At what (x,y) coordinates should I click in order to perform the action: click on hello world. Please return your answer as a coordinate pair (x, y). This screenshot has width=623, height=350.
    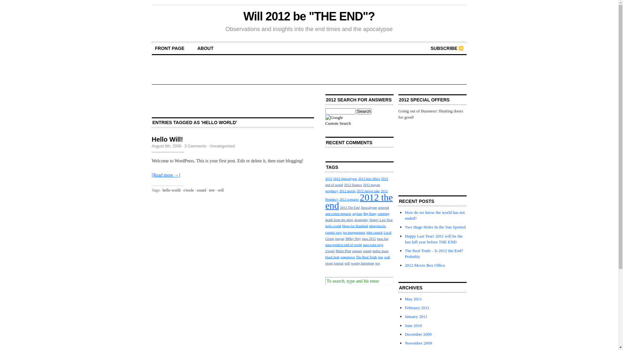
    Looking at the image, I should click on (171, 190).